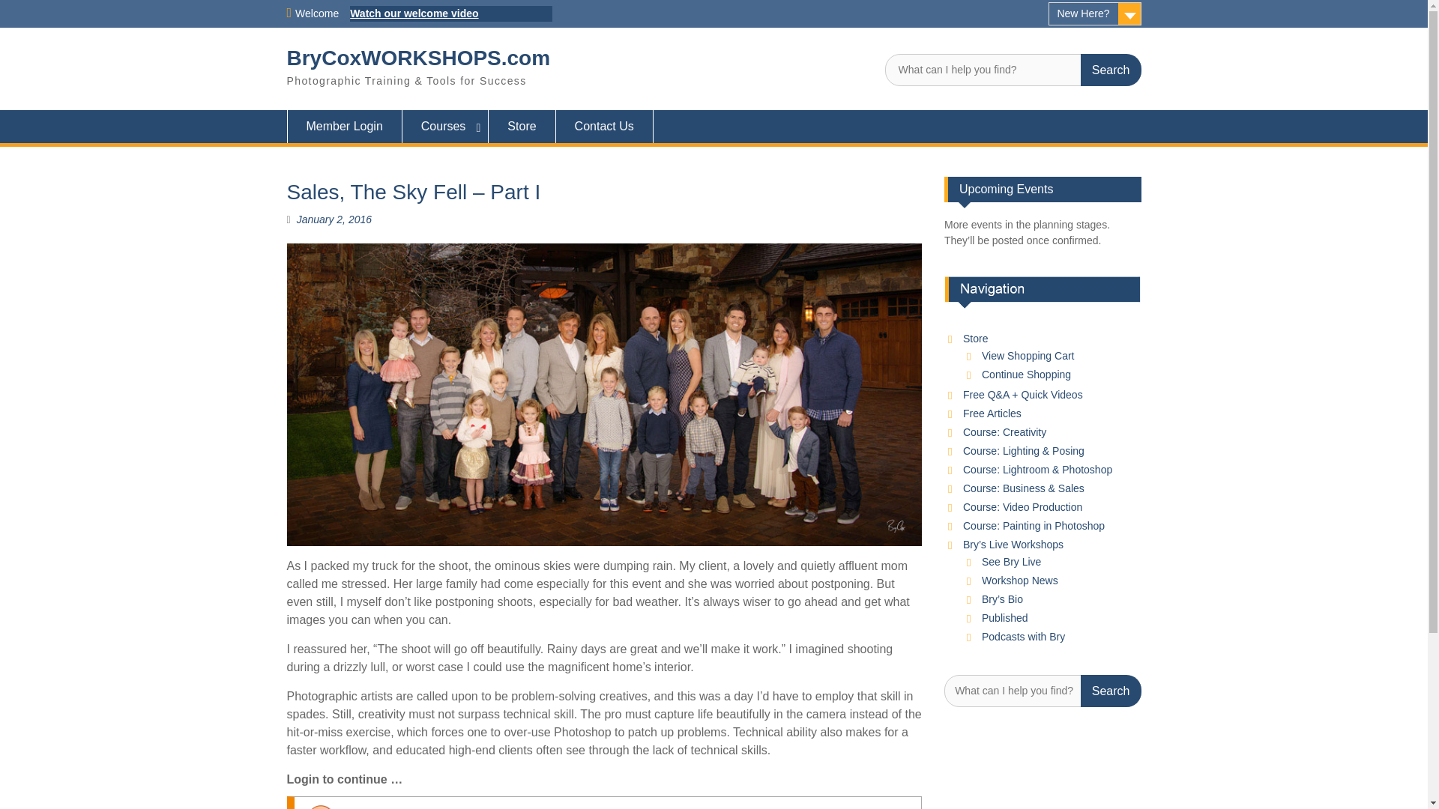  I want to click on Store, so click(974, 339).